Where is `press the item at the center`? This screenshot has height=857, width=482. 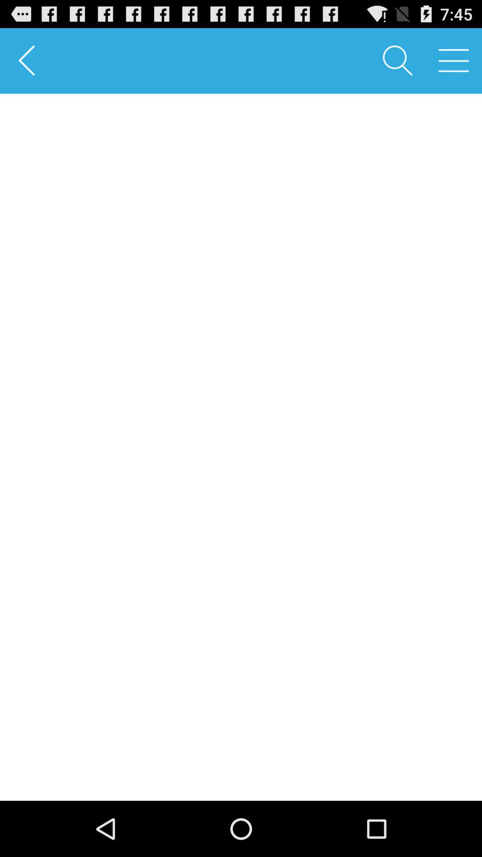
press the item at the center is located at coordinates (241, 447).